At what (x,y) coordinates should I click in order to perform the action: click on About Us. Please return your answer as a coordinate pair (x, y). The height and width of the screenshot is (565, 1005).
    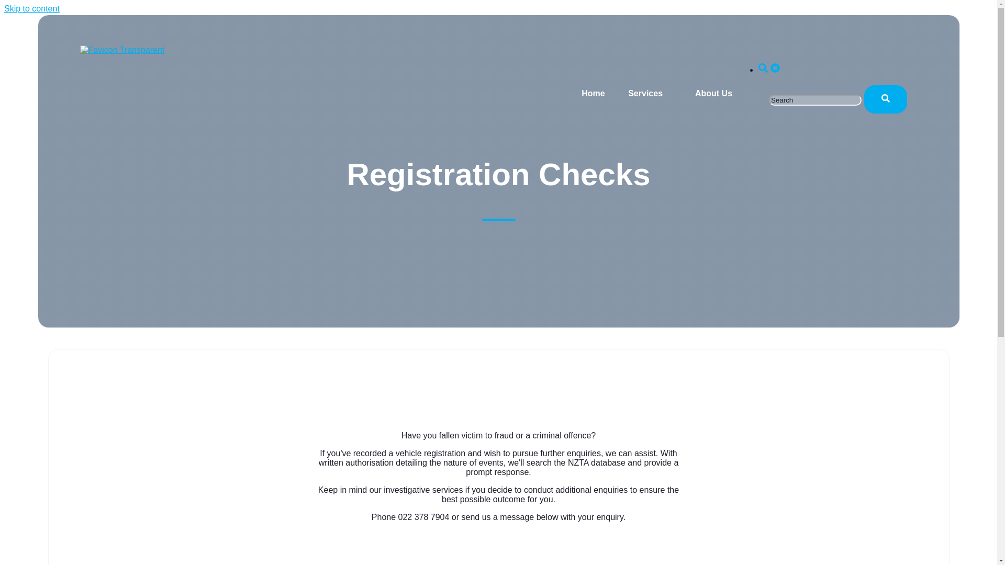
    Looking at the image, I should click on (714, 93).